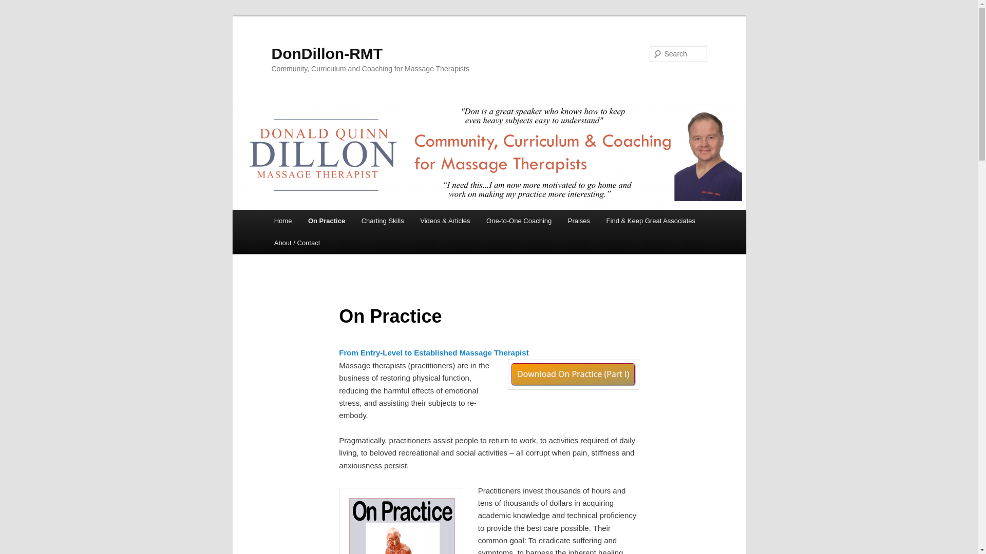  Describe the element at coordinates (579, 221) in the screenshot. I see `Praises` at that location.